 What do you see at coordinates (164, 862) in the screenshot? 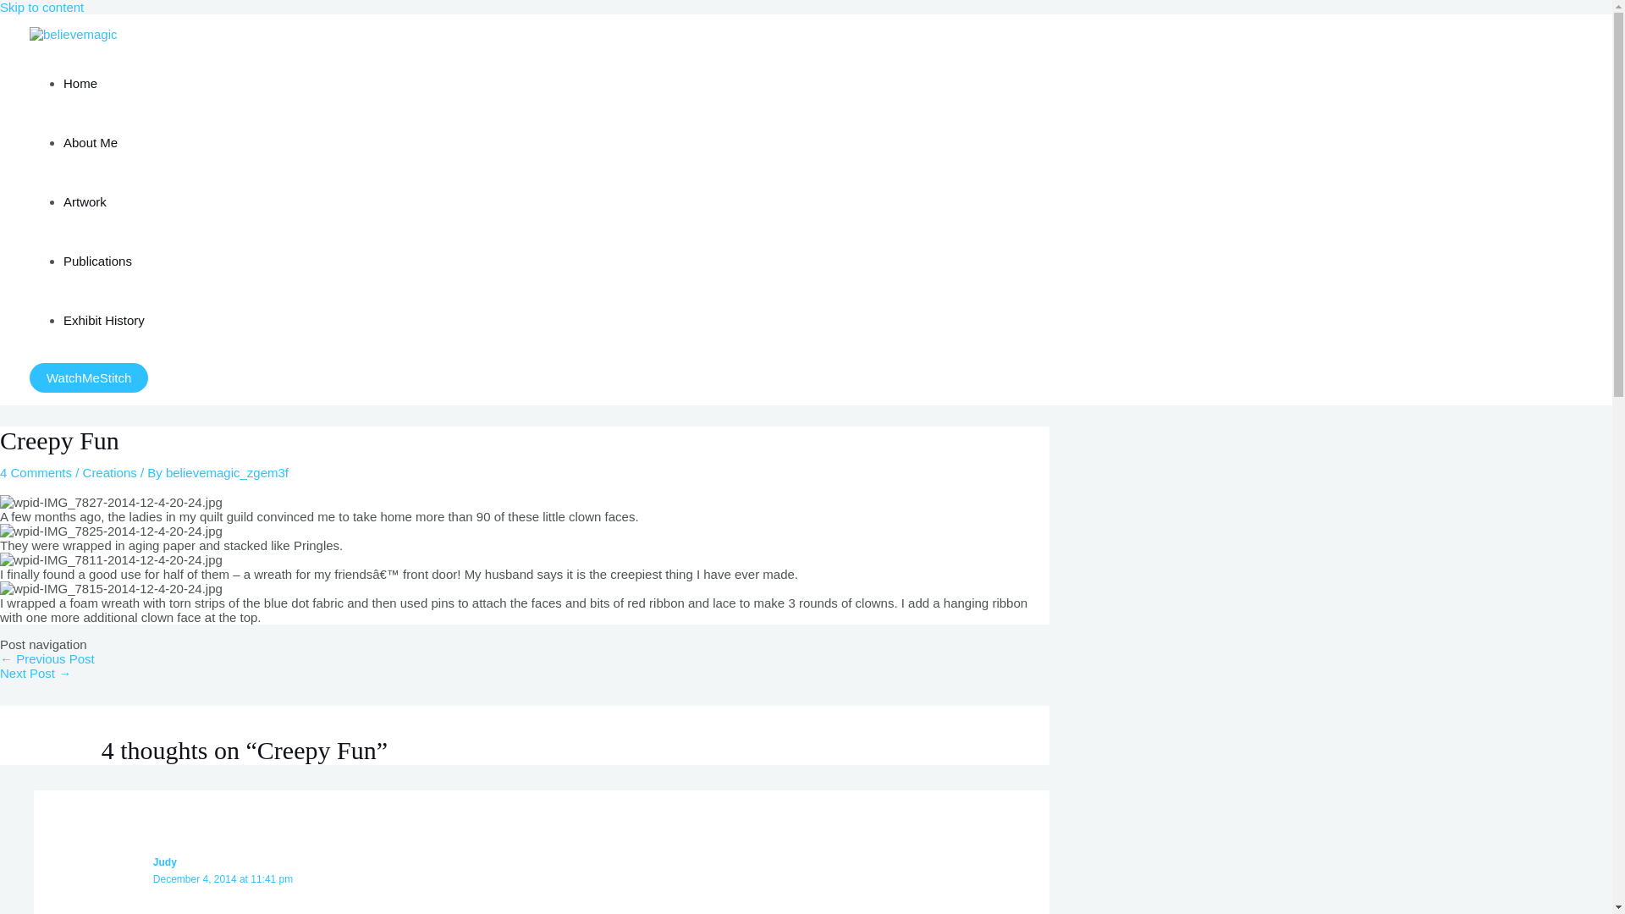
I see `Judy` at bounding box center [164, 862].